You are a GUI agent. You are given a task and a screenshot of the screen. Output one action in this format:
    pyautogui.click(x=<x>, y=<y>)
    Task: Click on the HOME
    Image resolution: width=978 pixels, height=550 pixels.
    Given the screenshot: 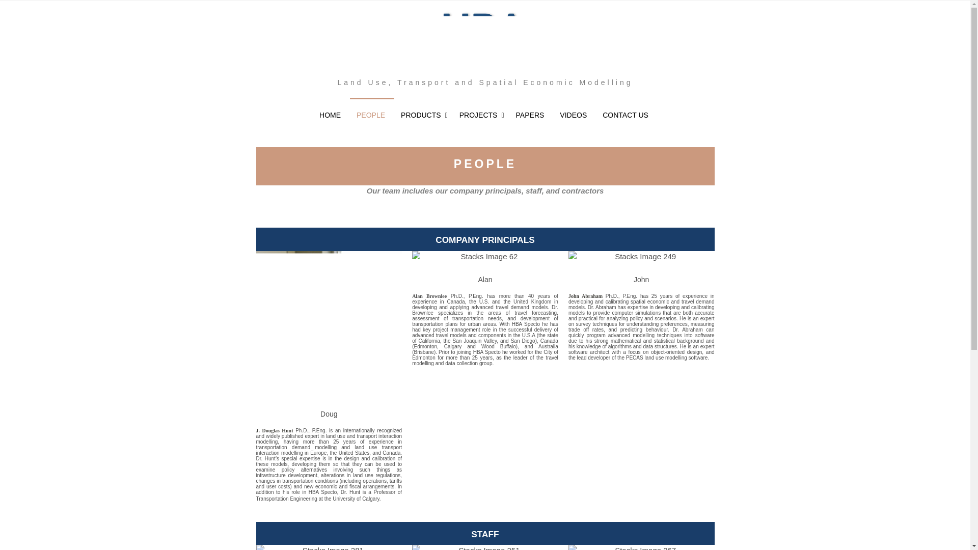 What is the action you would take?
    pyautogui.click(x=331, y=116)
    